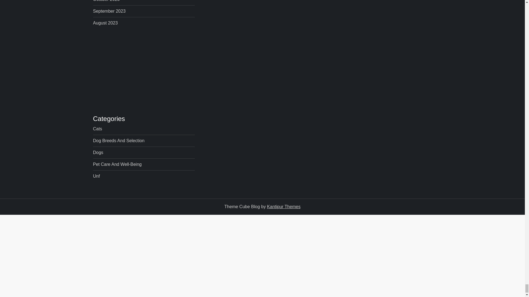 This screenshot has height=297, width=529. Describe the element at coordinates (106, 2) in the screenshot. I see `October 2023` at that location.